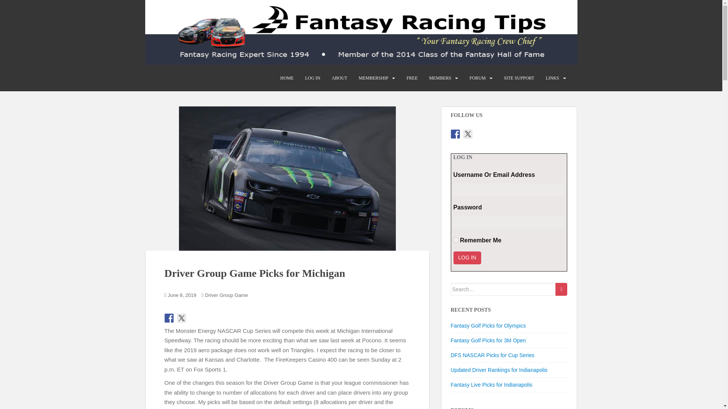 This screenshot has width=728, height=409. What do you see at coordinates (477, 78) in the screenshot?
I see `FORUM` at bounding box center [477, 78].